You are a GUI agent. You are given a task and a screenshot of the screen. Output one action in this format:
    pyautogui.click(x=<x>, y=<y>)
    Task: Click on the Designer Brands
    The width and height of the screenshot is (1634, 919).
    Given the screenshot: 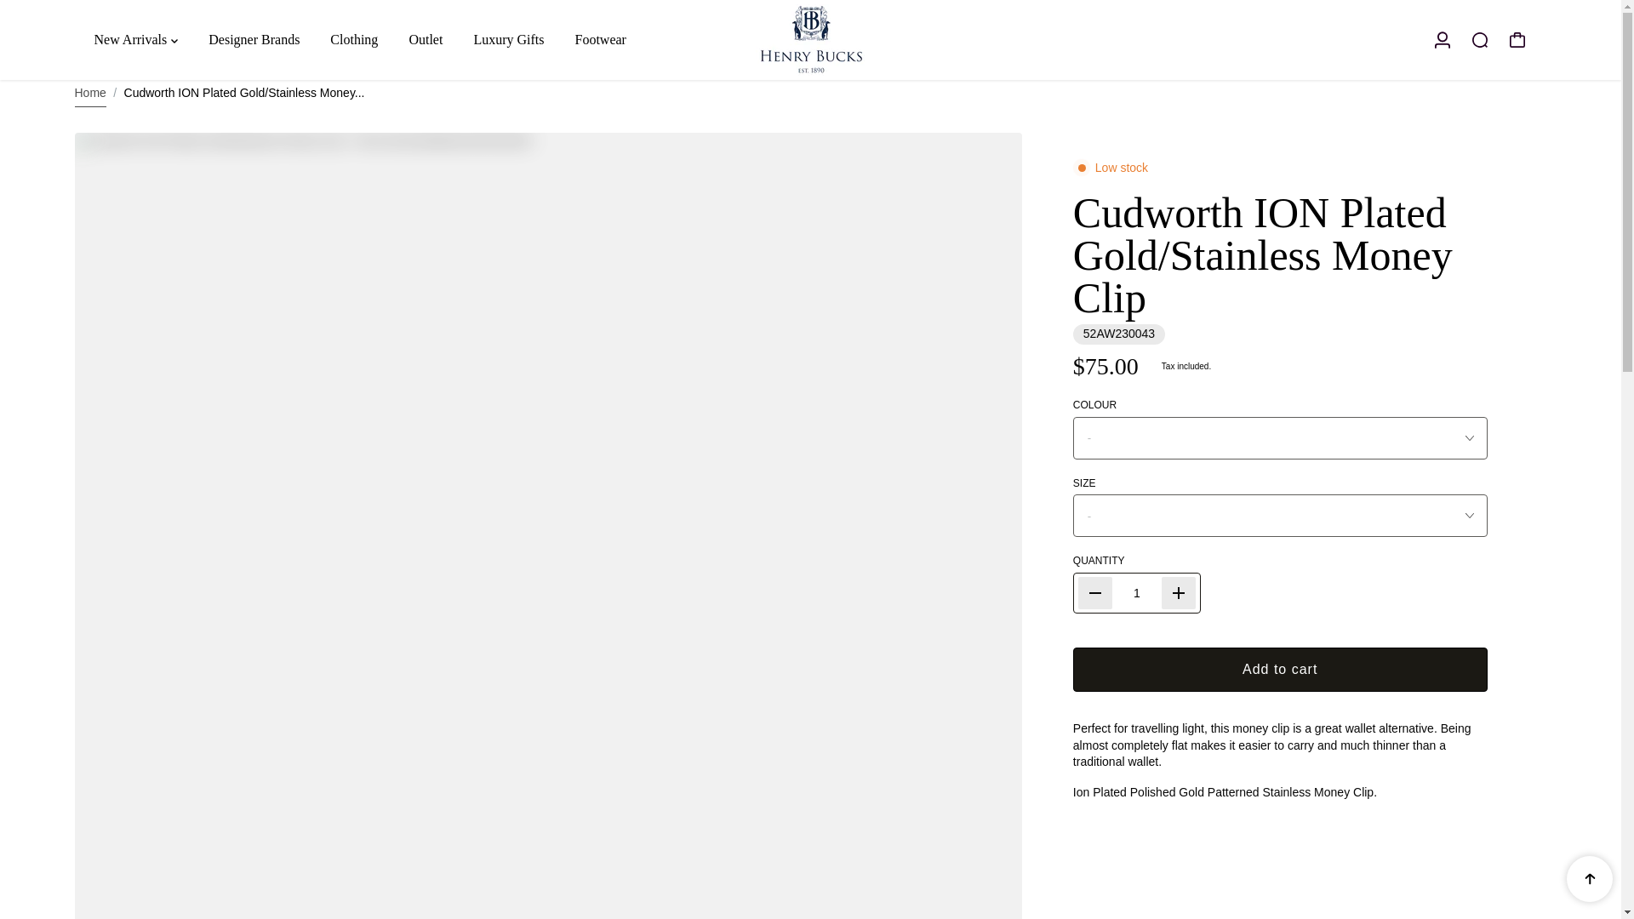 What is the action you would take?
    pyautogui.click(x=254, y=39)
    